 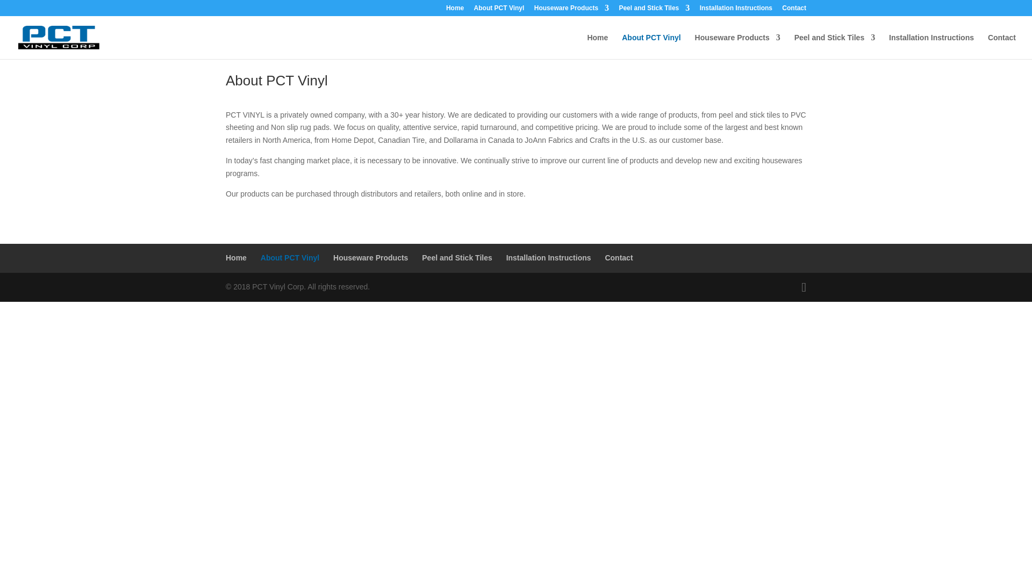 I want to click on About PCT Vinyl, so click(x=651, y=46).